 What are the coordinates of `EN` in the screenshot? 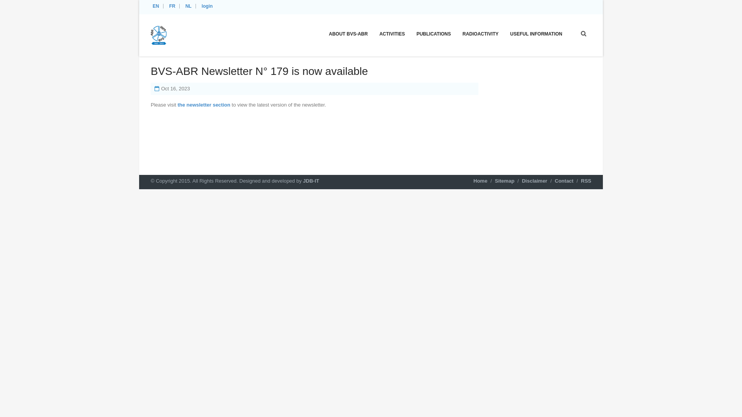 It's located at (157, 6).